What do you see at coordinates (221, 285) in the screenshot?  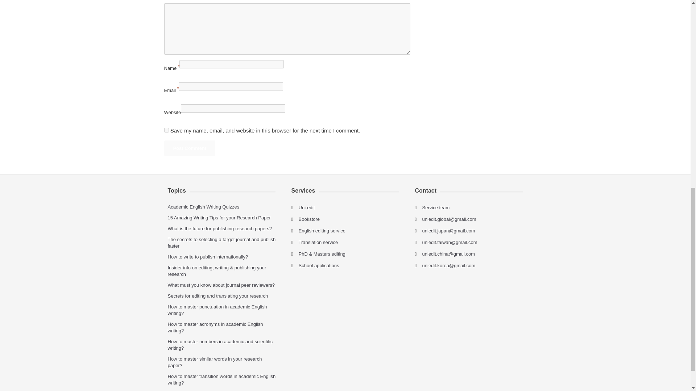 I see `What must you know about journal peer reviewers?` at bounding box center [221, 285].